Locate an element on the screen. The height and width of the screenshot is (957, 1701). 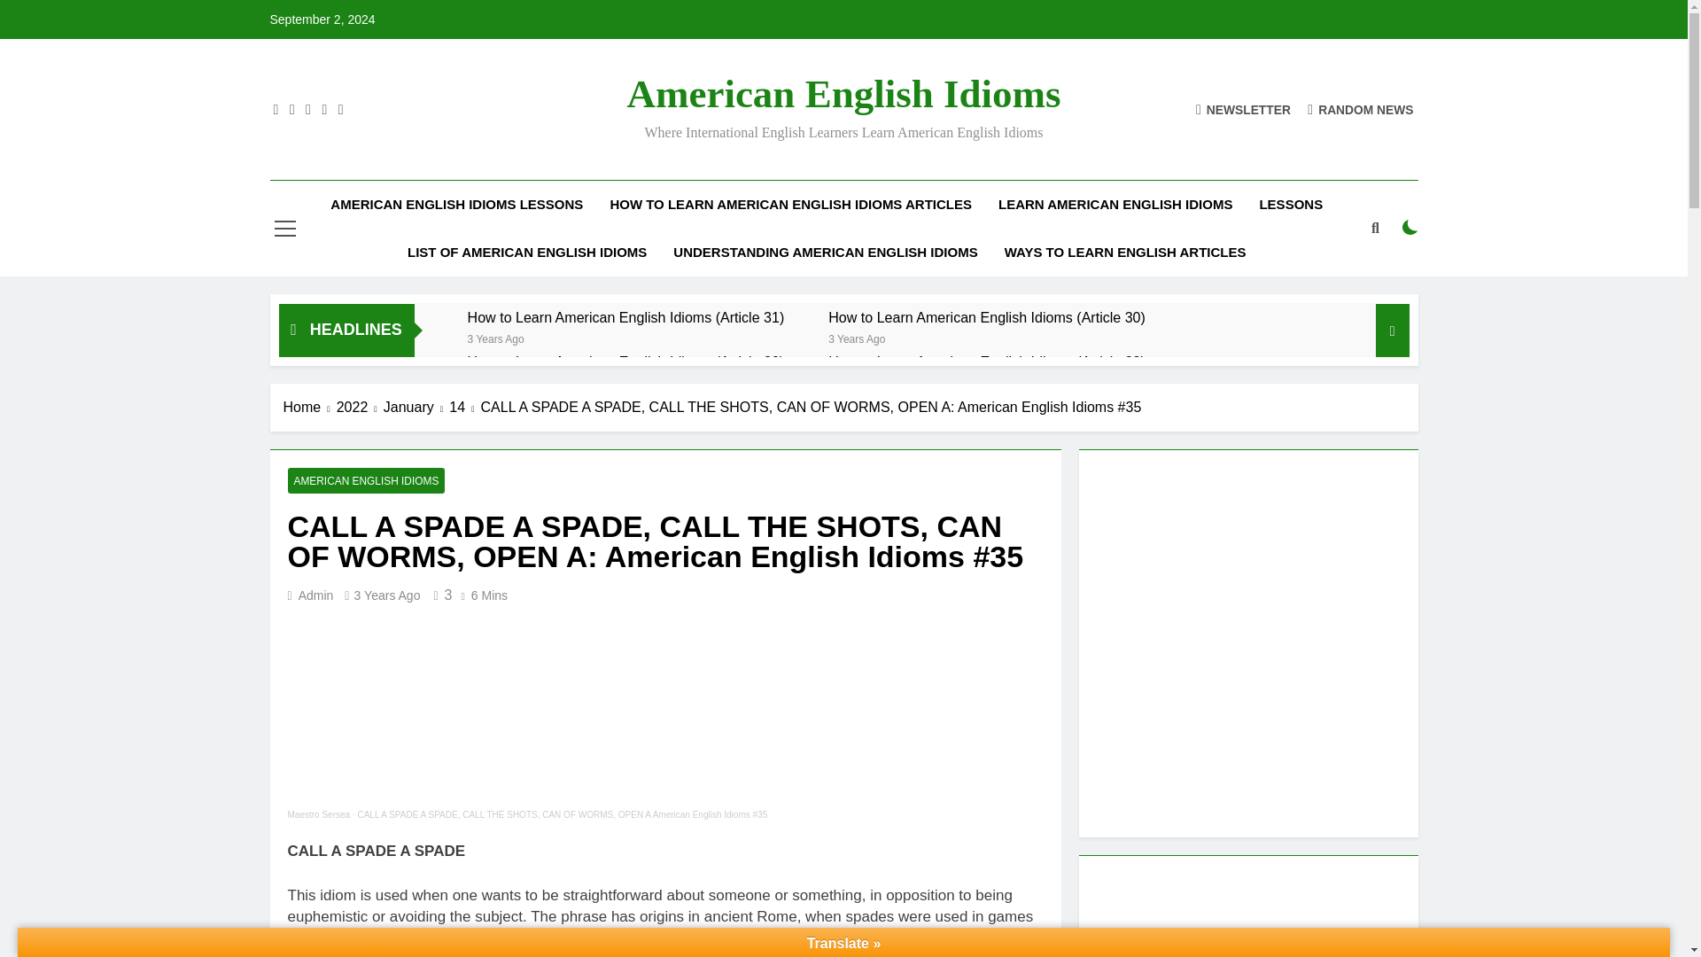
2022 is located at coordinates (360, 408).